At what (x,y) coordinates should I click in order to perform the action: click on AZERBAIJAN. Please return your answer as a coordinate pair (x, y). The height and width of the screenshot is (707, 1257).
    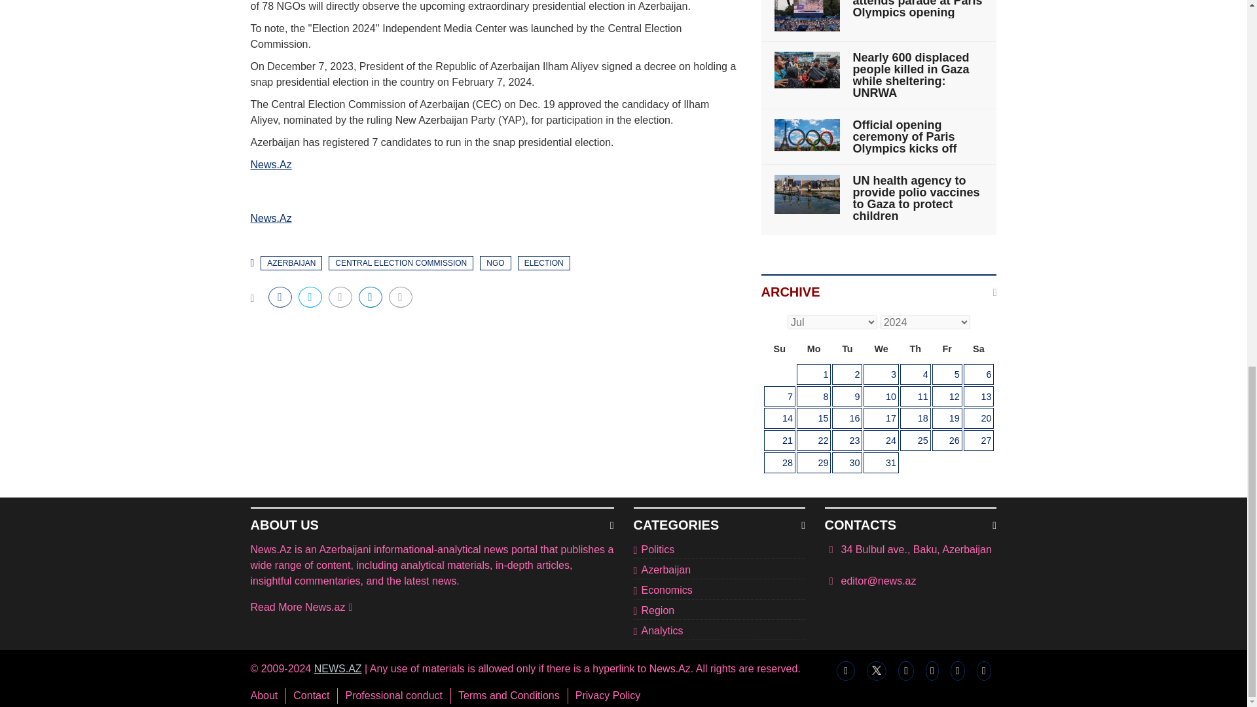
    Looking at the image, I should click on (291, 263).